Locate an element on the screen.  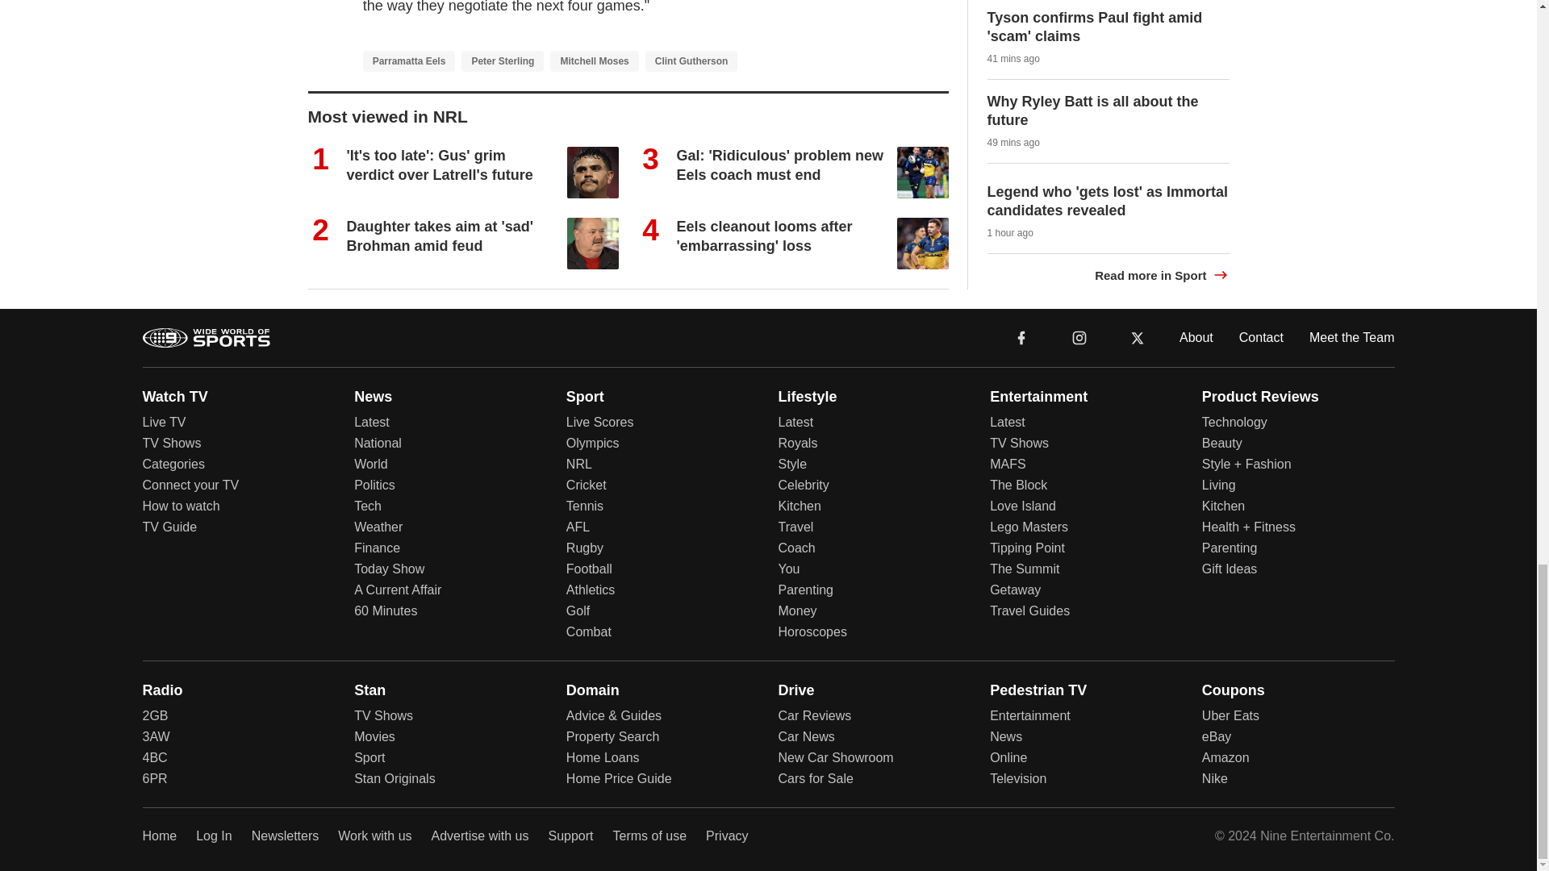
Gal: 'Ridiculous' problem new Eels coach must end is located at coordinates (779, 165).